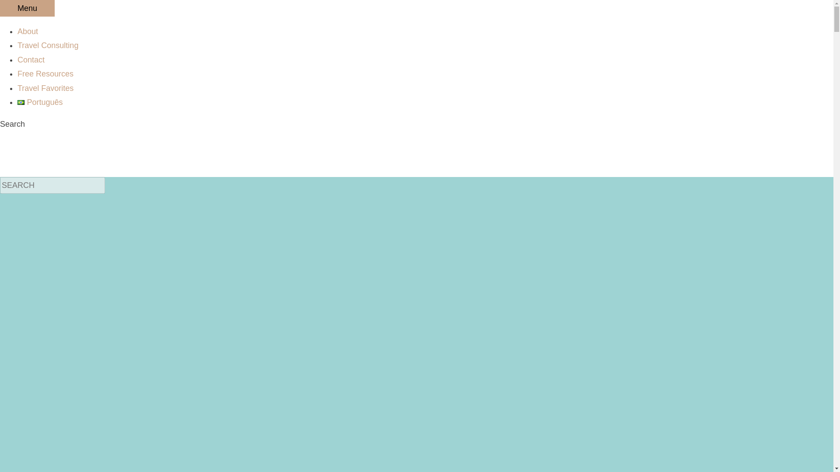  Describe the element at coordinates (28, 31) in the screenshot. I see `About` at that location.